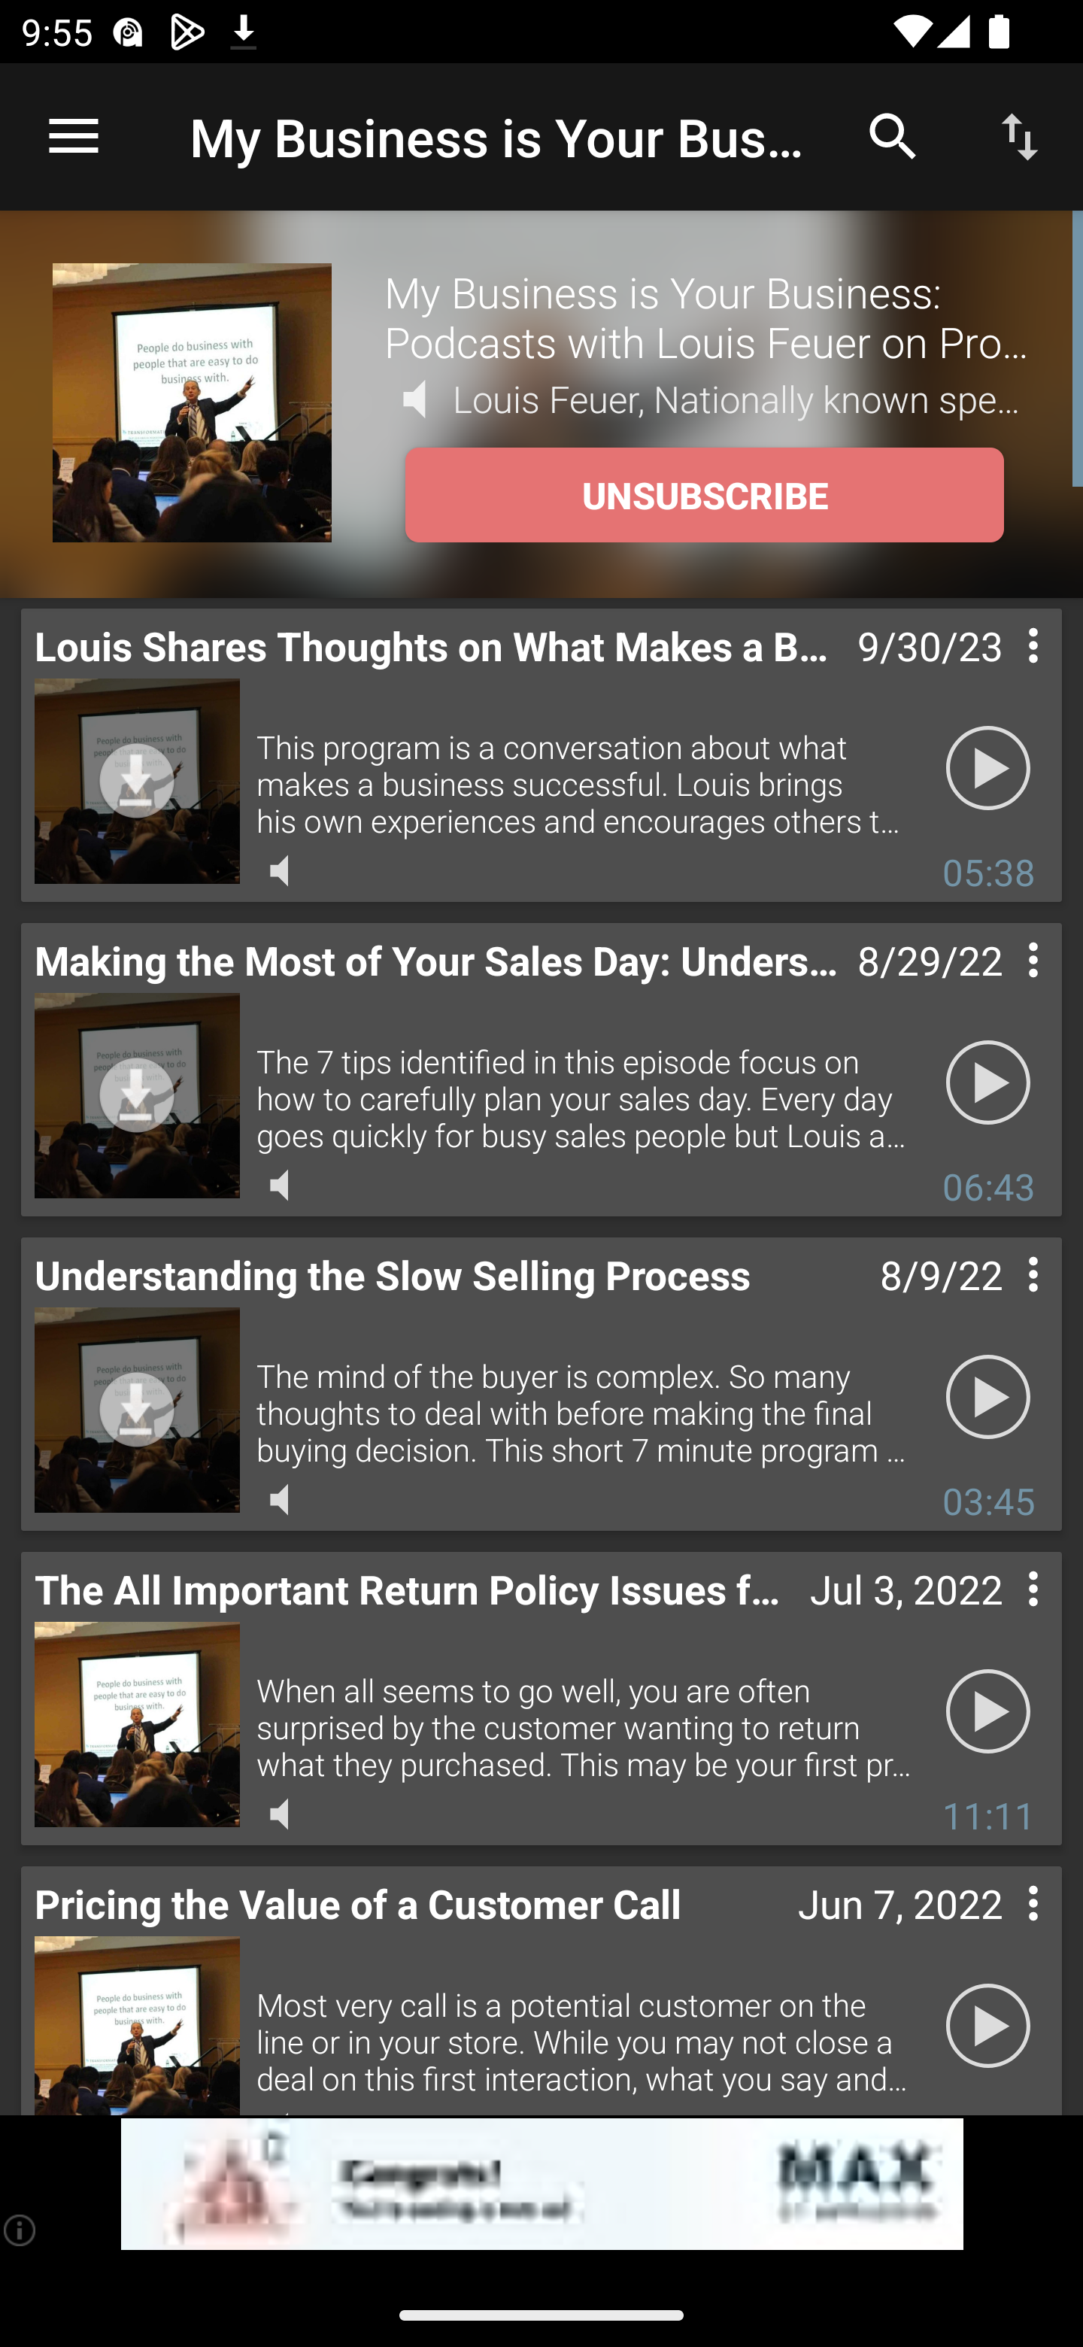  What do you see at coordinates (1020, 135) in the screenshot?
I see `Sort` at bounding box center [1020, 135].